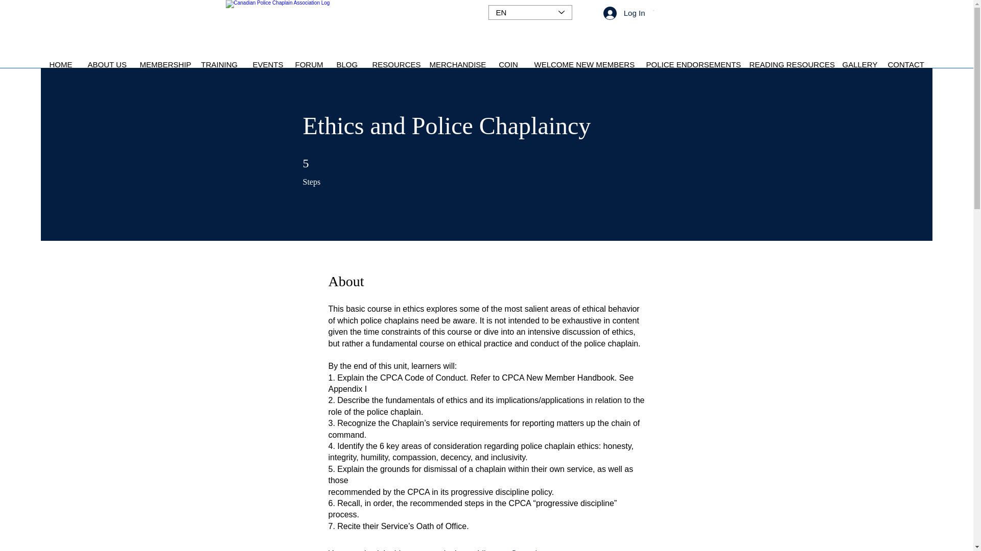 The image size is (981, 551). Describe the element at coordinates (582, 63) in the screenshot. I see `WELCOME NEW MEMBERS` at that location.